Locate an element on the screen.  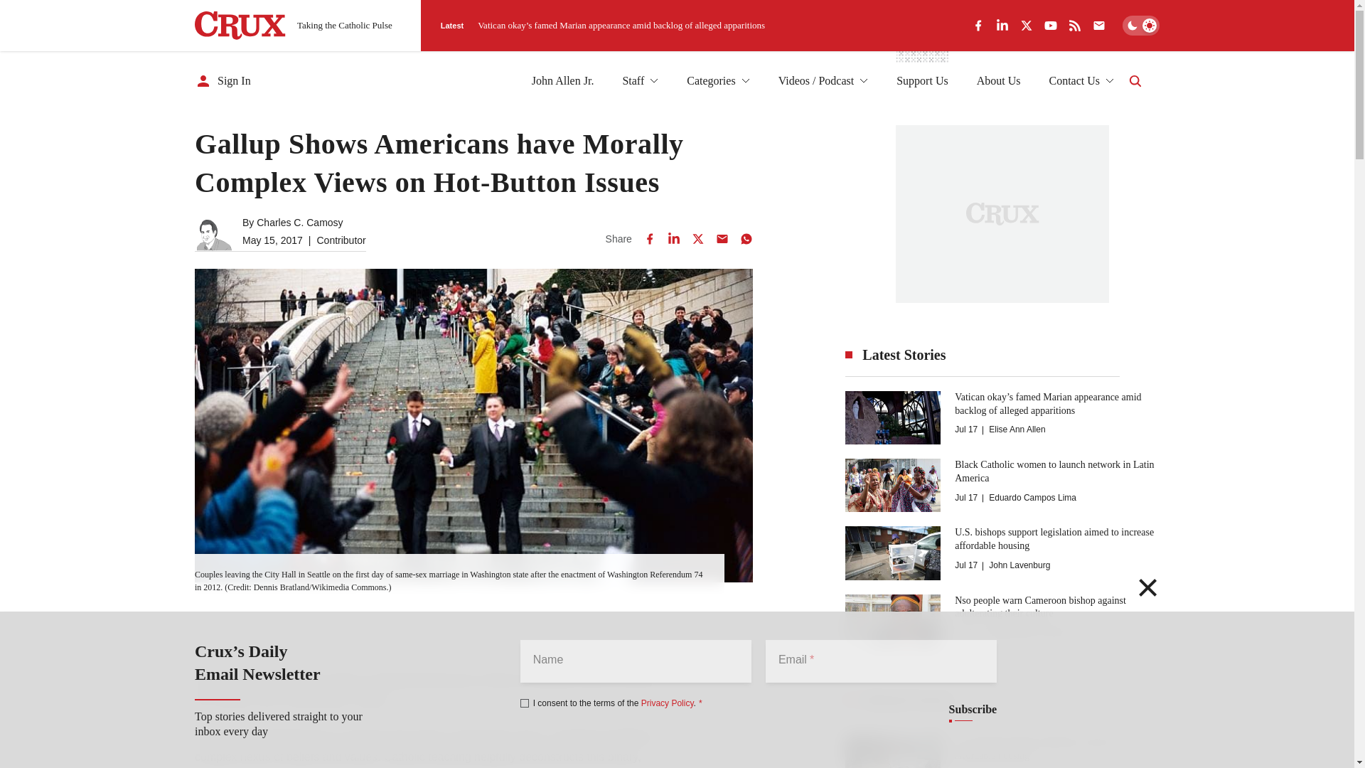
Sign In is located at coordinates (223, 81).